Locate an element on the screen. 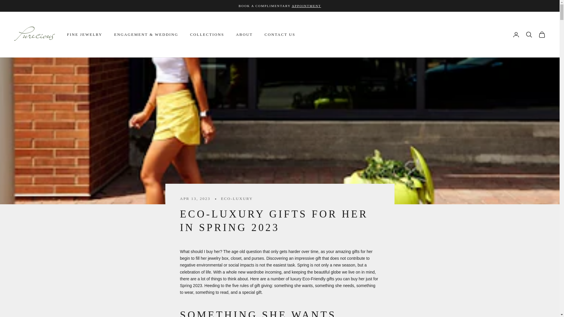 The image size is (564, 317). APPOINTMENT is located at coordinates (306, 6).